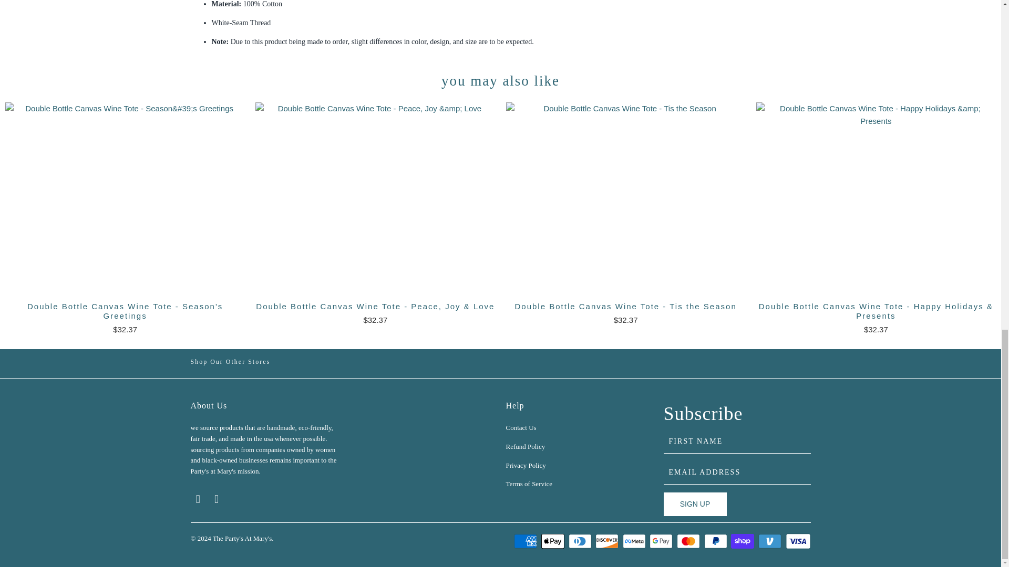  Describe the element at coordinates (526, 541) in the screenshot. I see `American Express` at that location.